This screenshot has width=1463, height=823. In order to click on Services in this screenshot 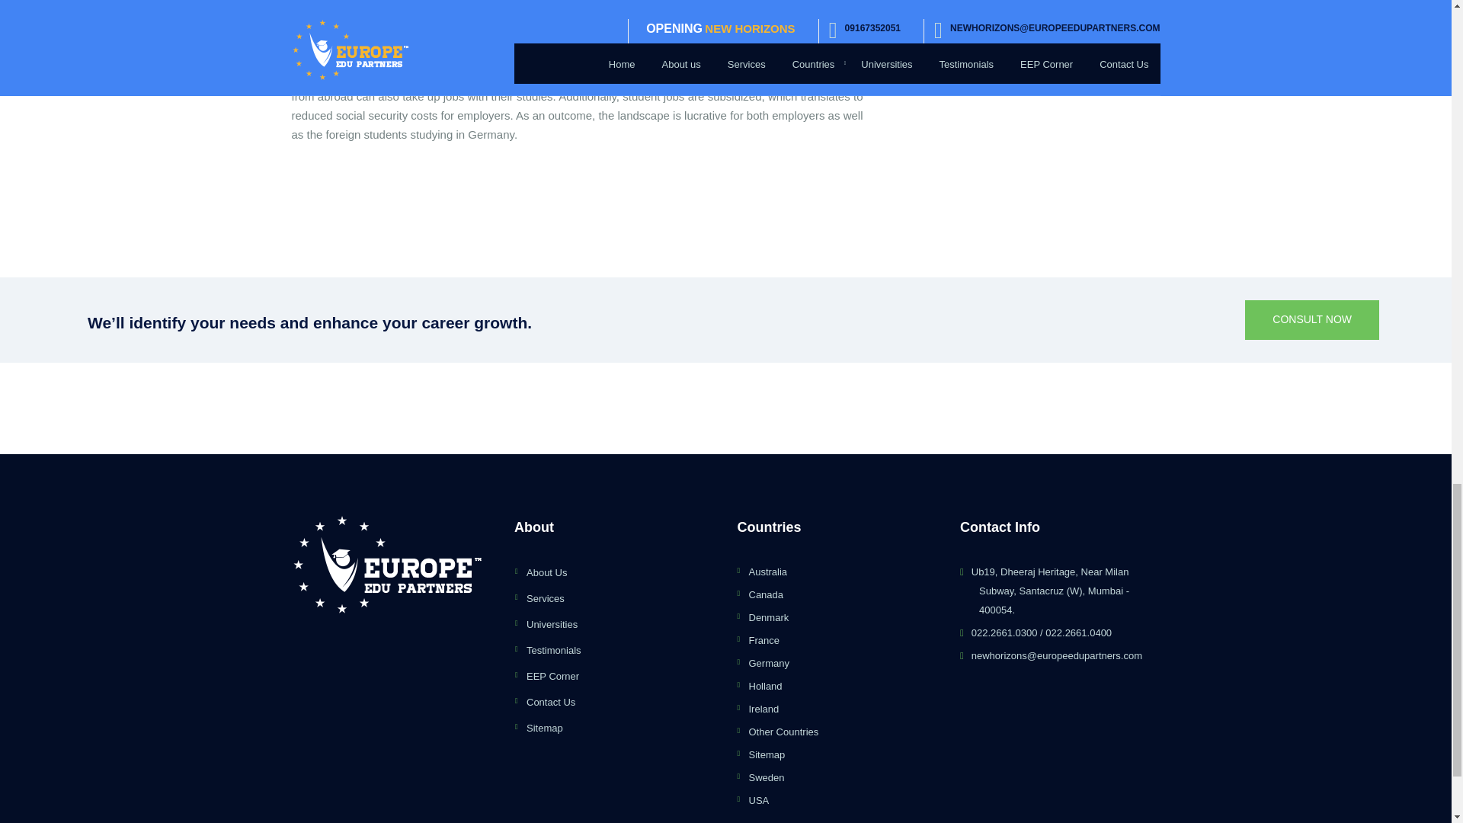, I will do `click(620, 599)`.